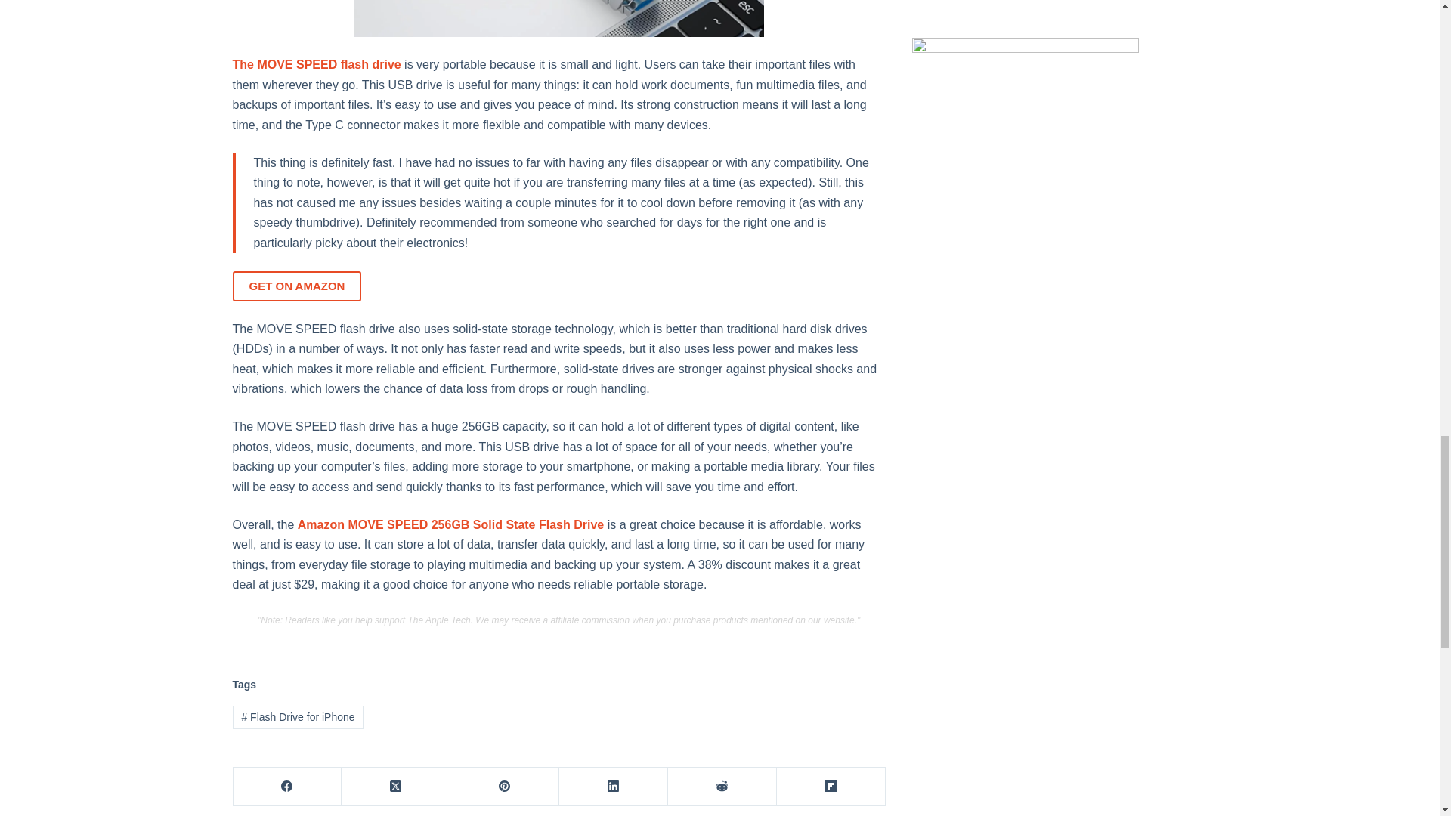  What do you see at coordinates (317, 63) in the screenshot?
I see `The MOVE SPEED flash drive` at bounding box center [317, 63].